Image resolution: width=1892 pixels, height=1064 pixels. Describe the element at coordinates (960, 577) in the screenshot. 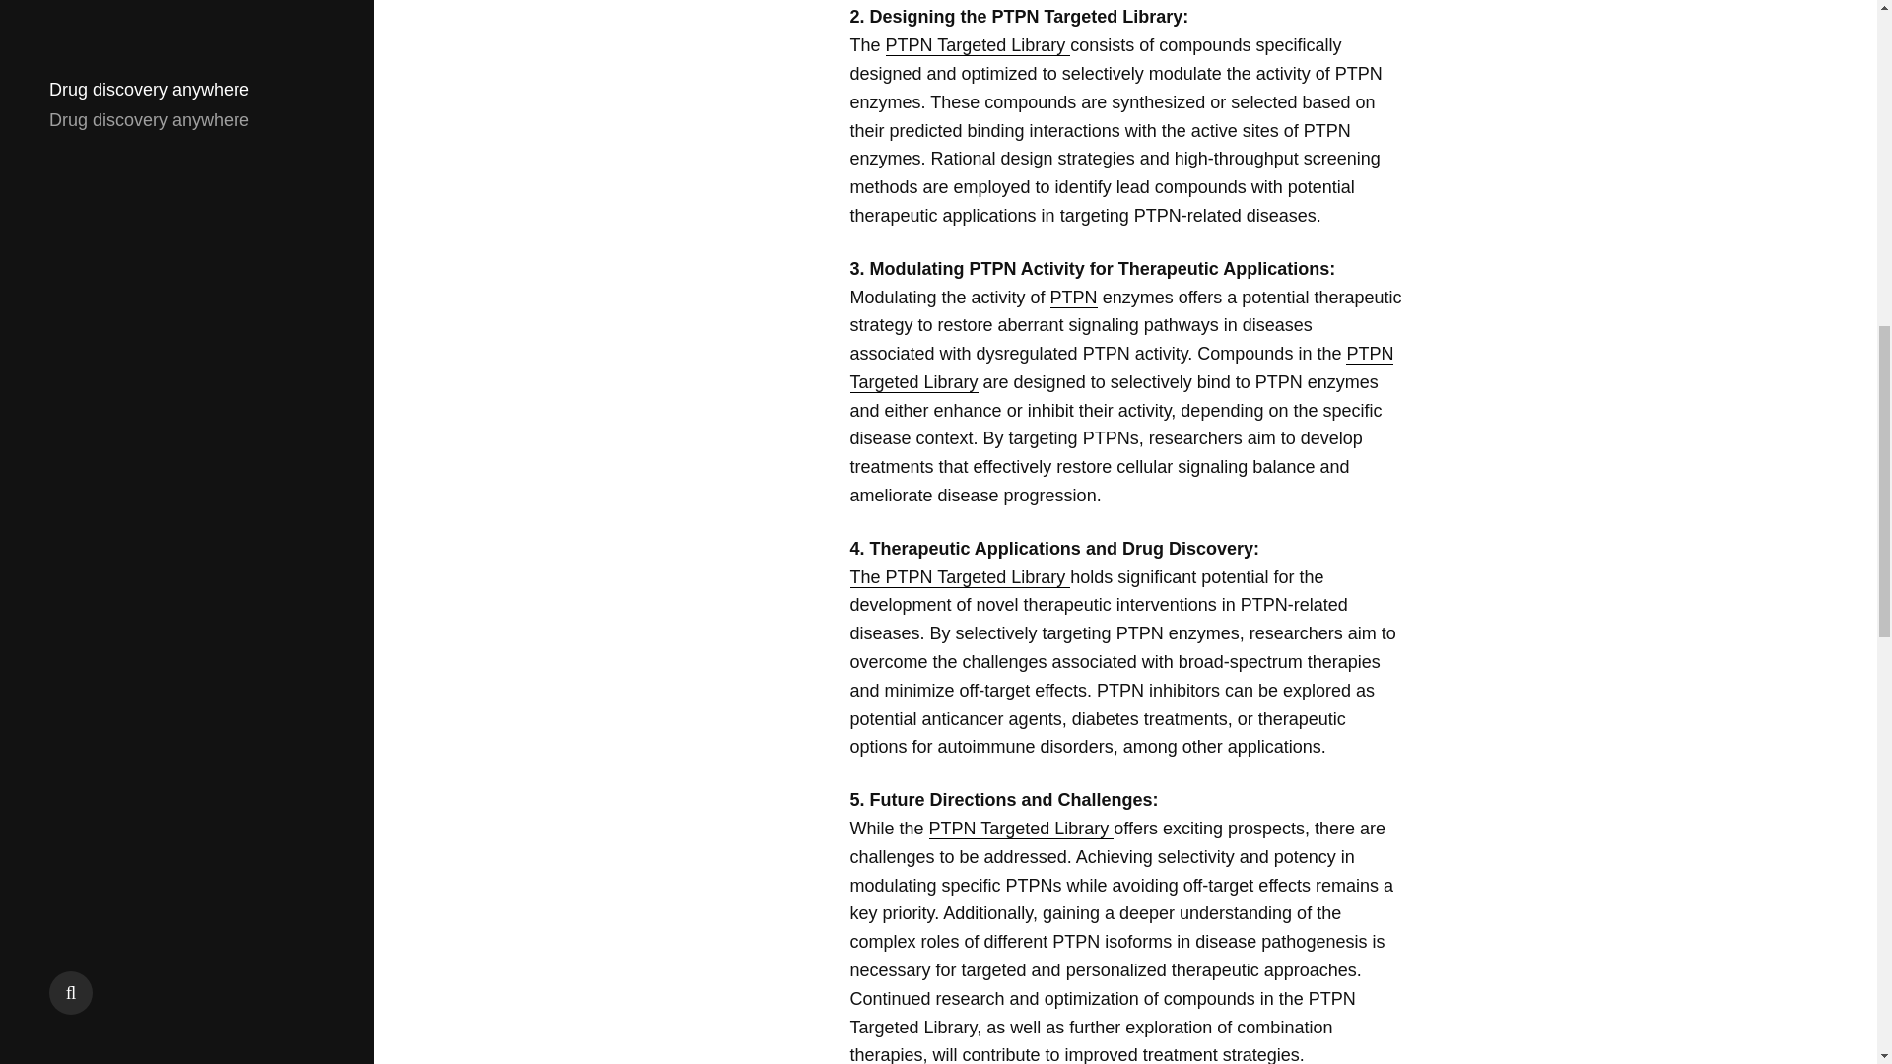

I see `The PTPN Targeted Library` at that location.